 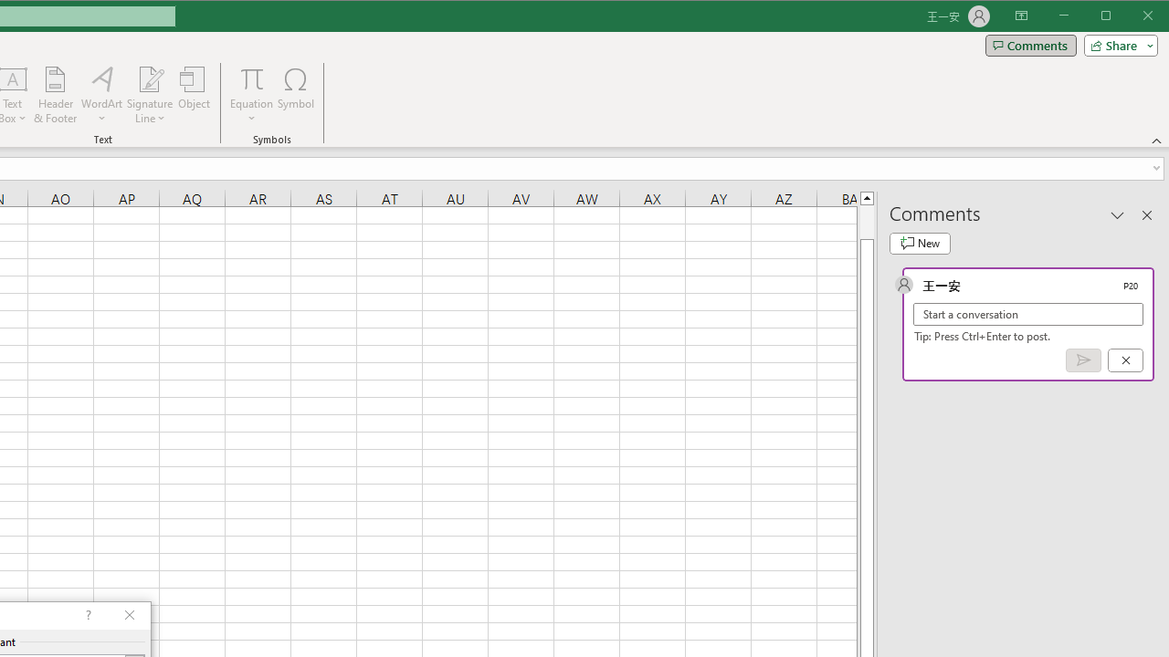 I want to click on WordArt, so click(x=102, y=95).